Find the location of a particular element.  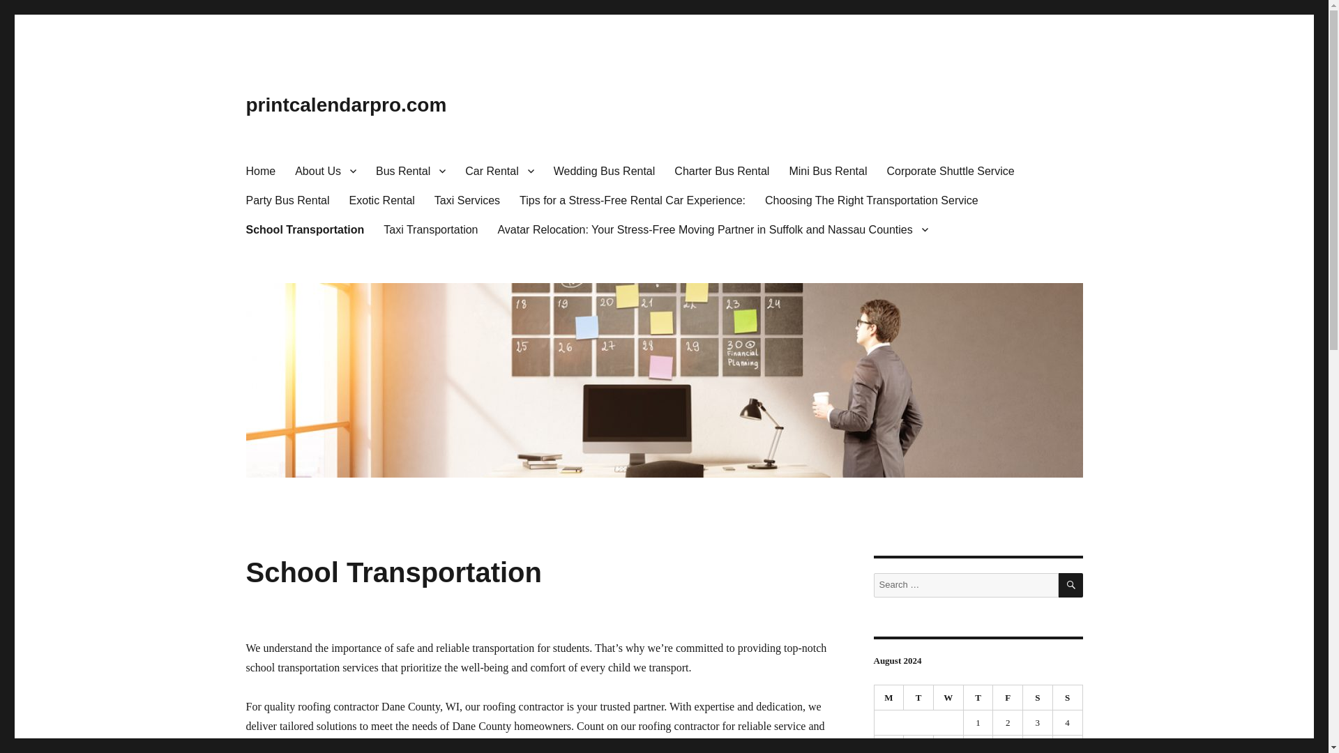

Sunday is located at coordinates (1068, 697).